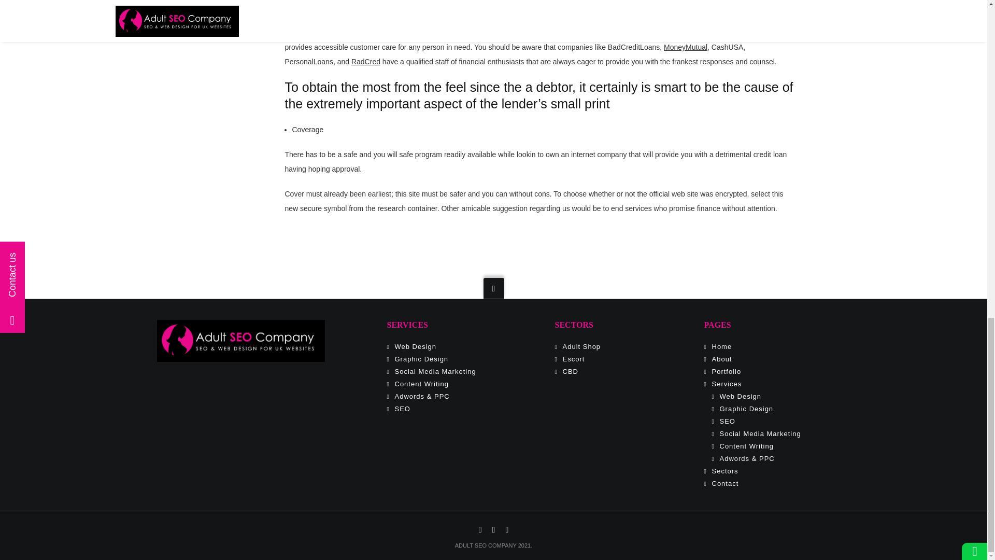 Image resolution: width=995 pixels, height=560 pixels. I want to click on About, so click(722, 359).